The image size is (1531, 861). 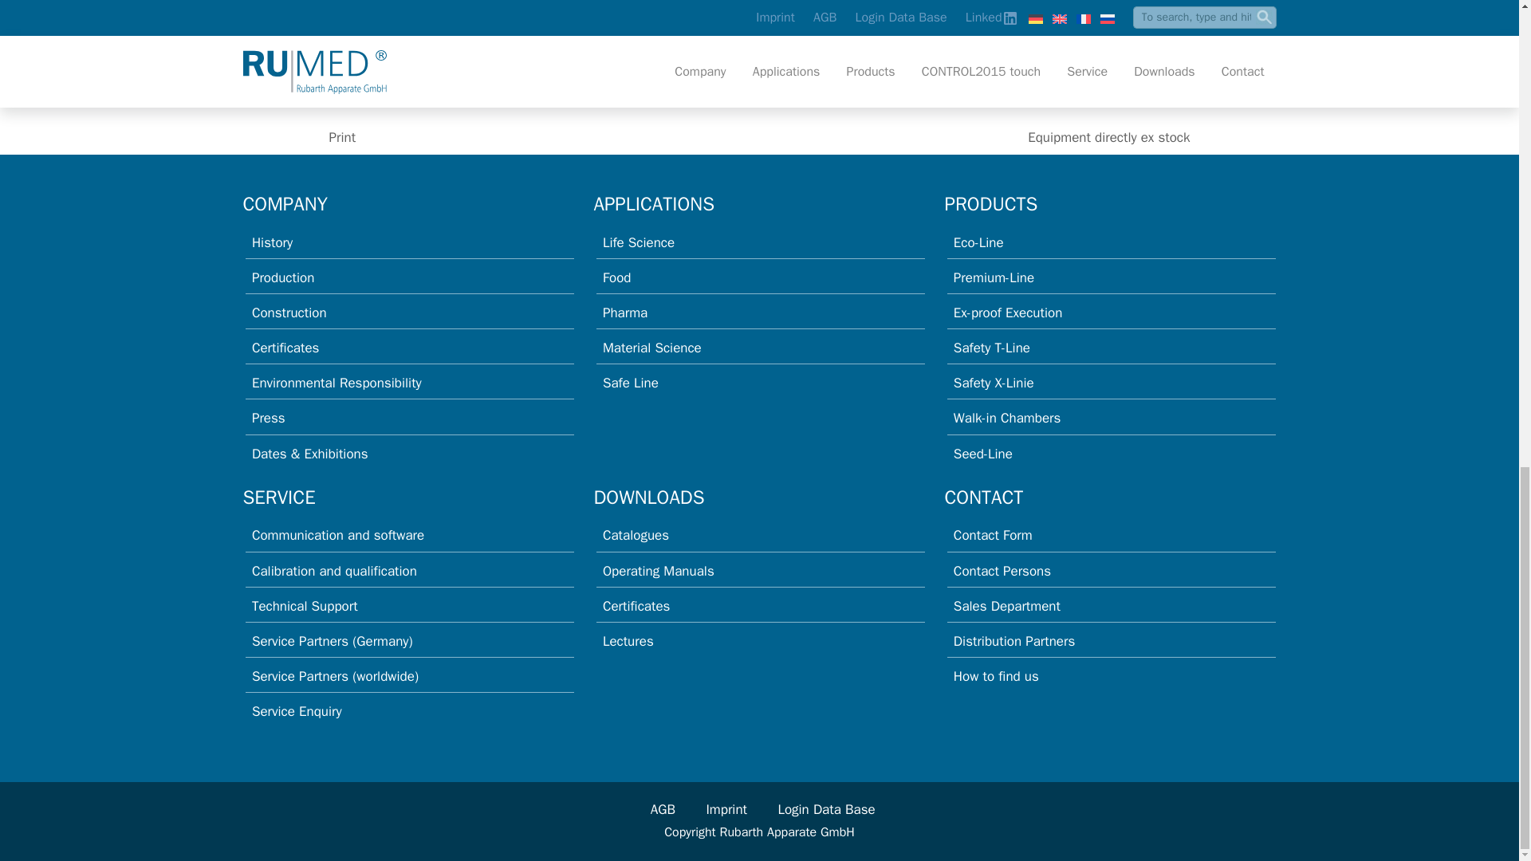 I want to click on Premium-Line, so click(x=994, y=277).